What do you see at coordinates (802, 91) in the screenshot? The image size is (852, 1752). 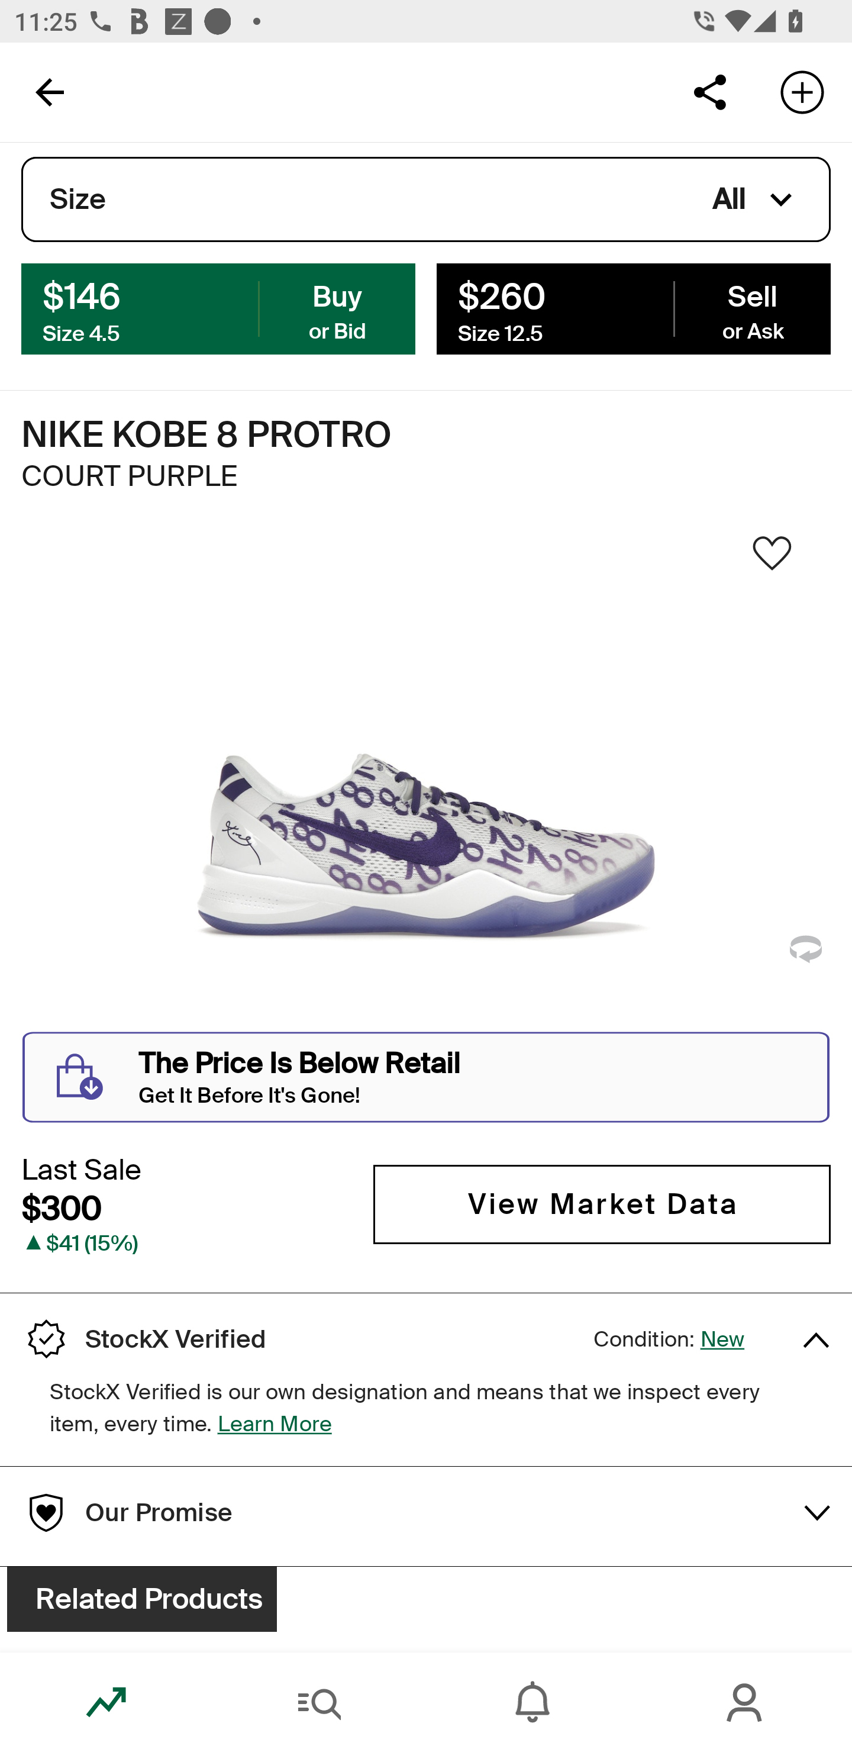 I see `Add` at bounding box center [802, 91].